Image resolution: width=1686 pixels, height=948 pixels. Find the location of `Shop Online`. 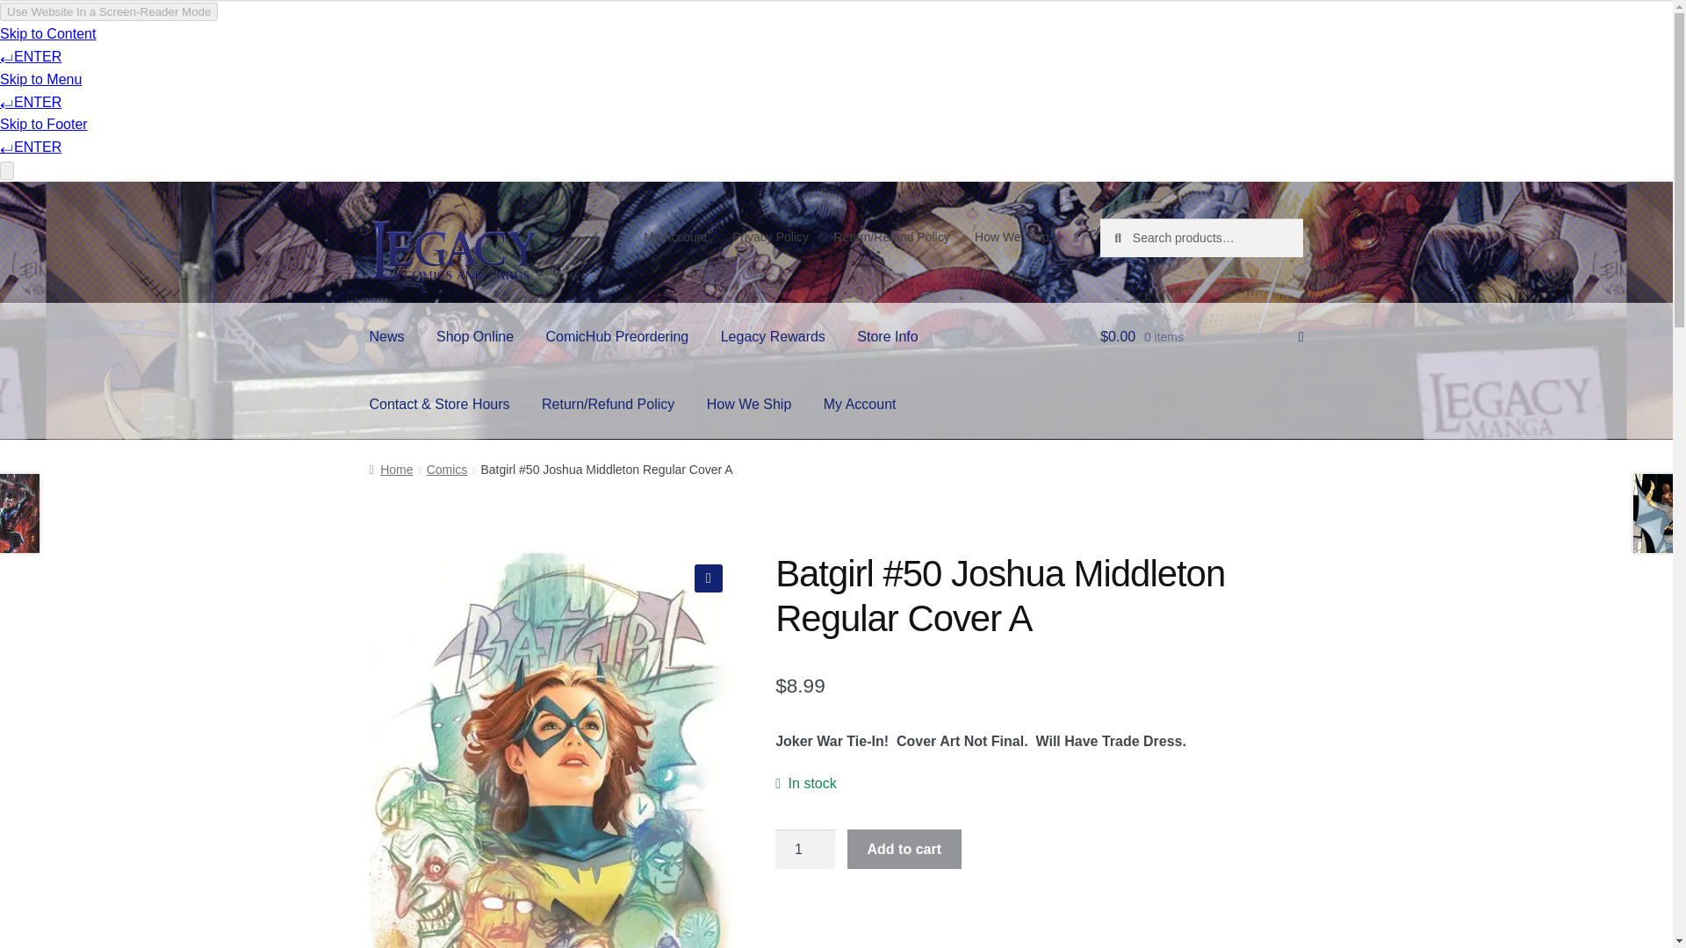

Shop Online is located at coordinates (474, 337).